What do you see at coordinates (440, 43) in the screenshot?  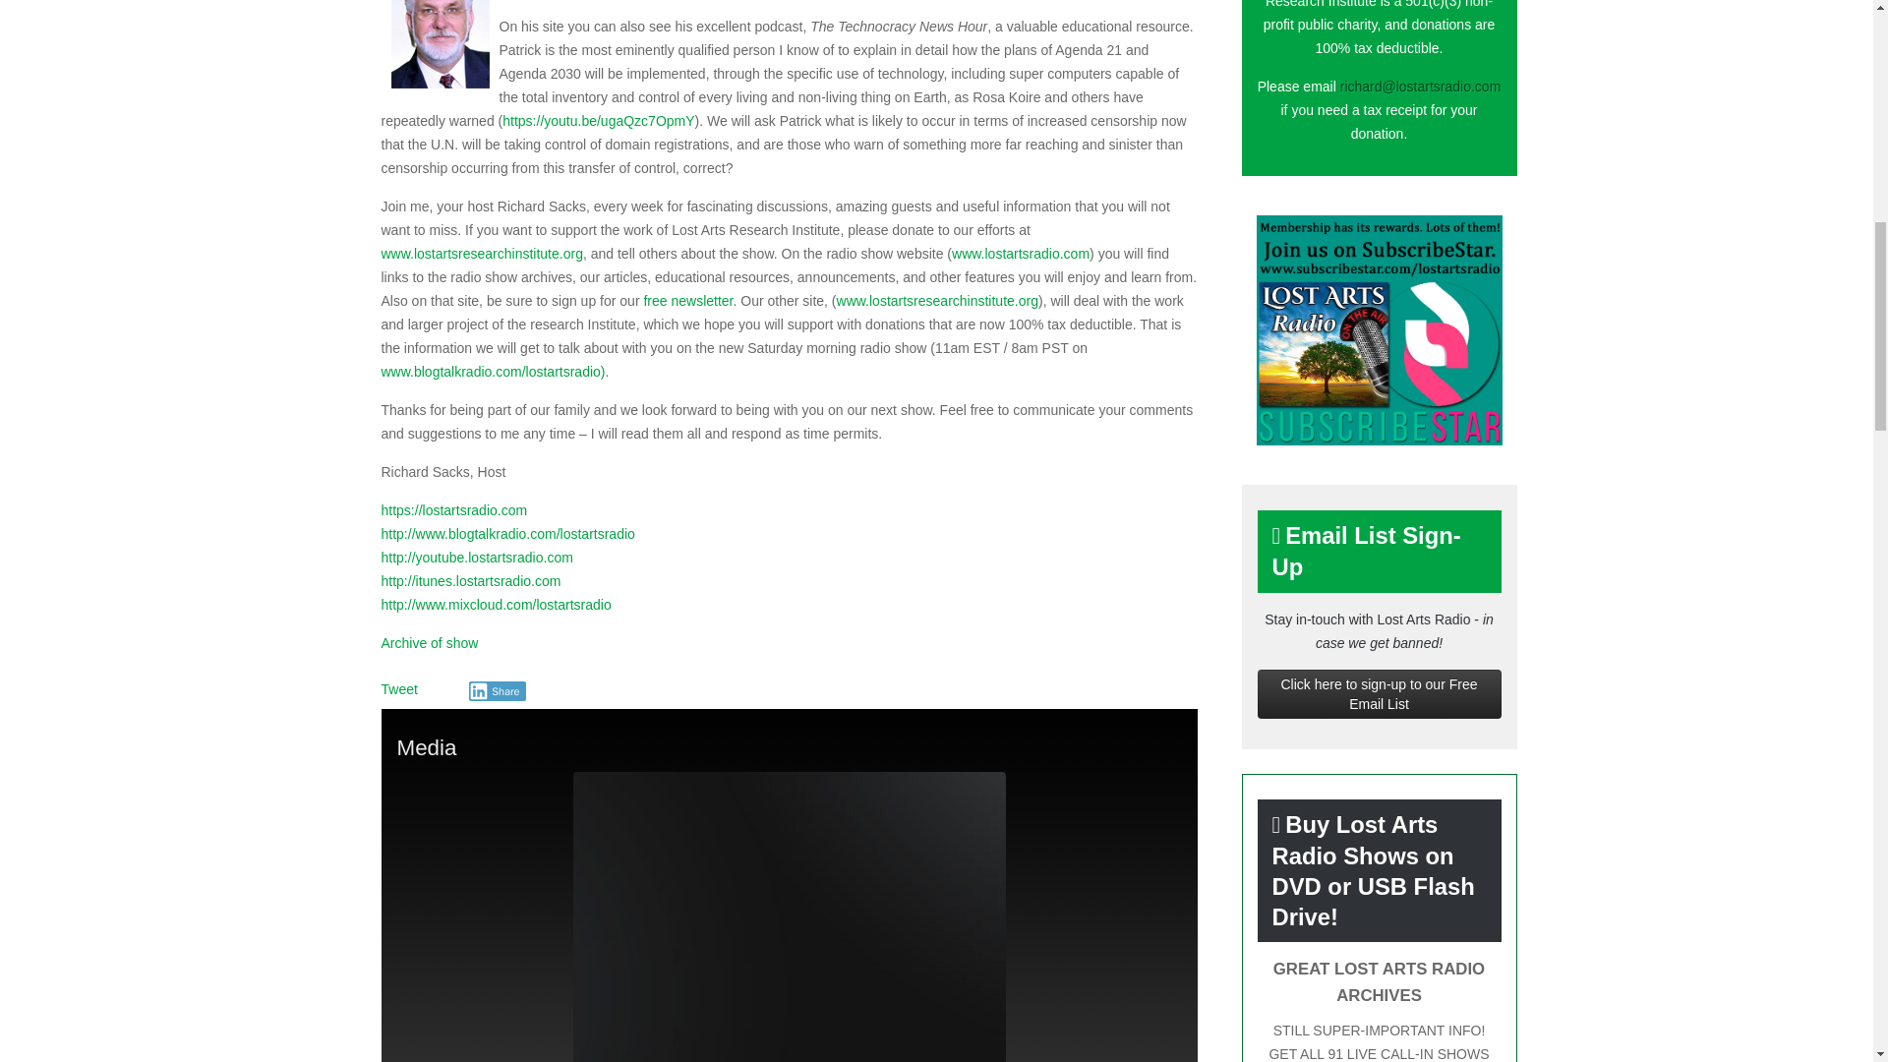 I see `Patrick Wood` at bounding box center [440, 43].